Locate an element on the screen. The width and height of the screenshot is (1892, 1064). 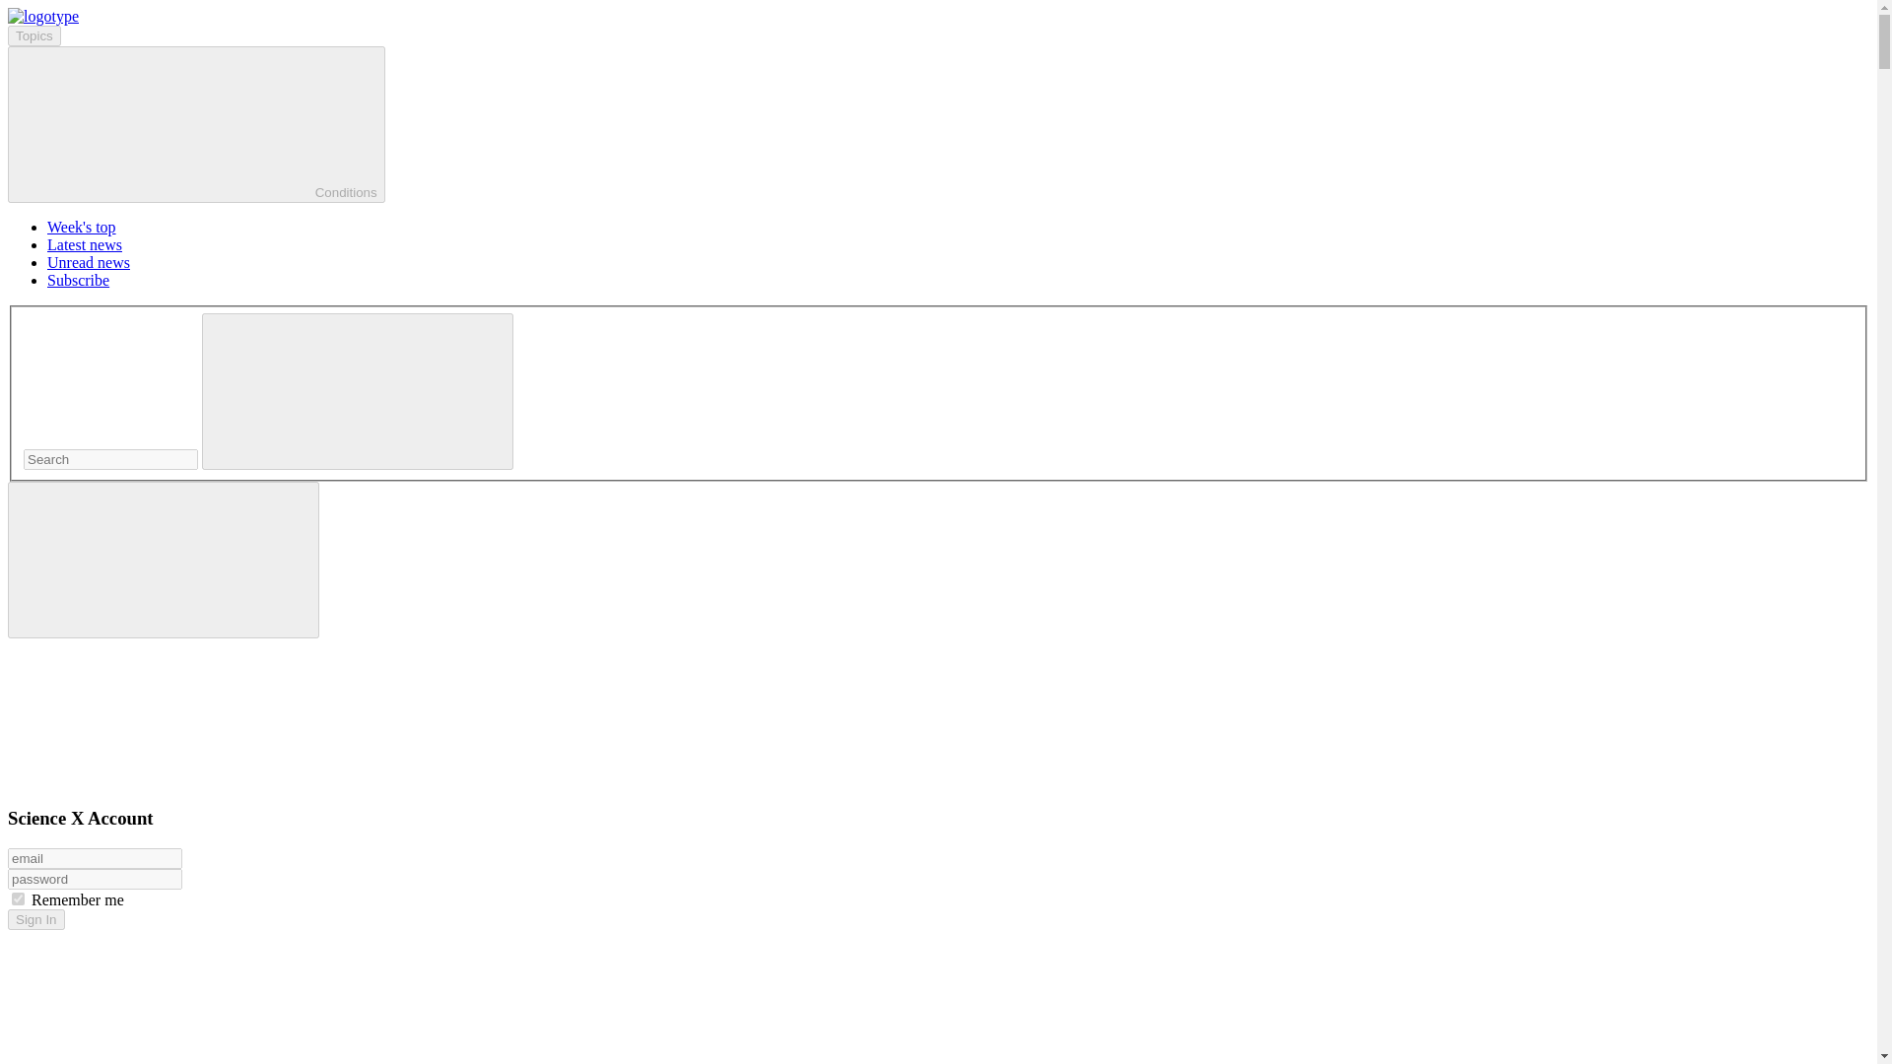
Topics is located at coordinates (34, 35).